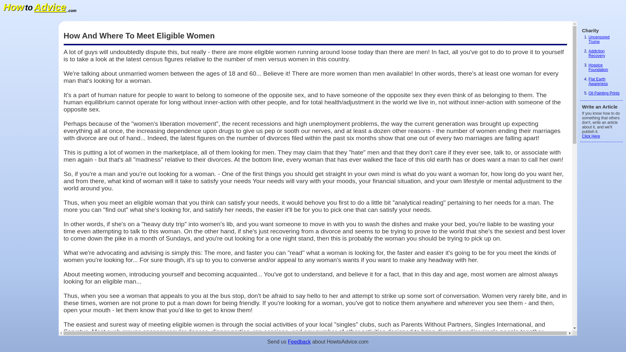  I want to click on Flat Earth Awareness, so click(598, 81).